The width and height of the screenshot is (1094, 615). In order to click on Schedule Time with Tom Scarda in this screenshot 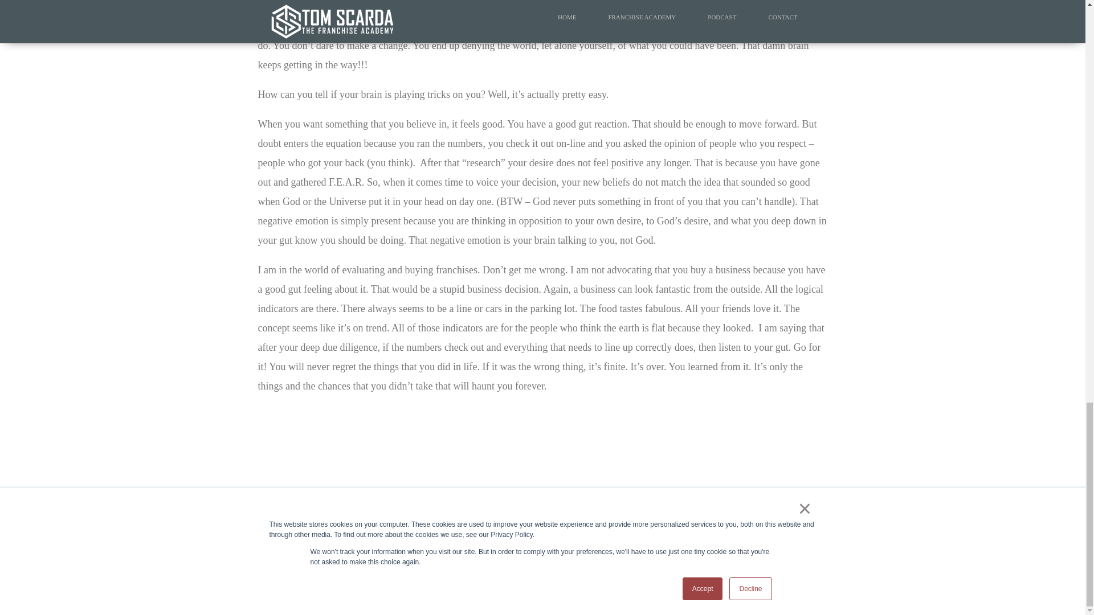, I will do `click(521, 504)`.